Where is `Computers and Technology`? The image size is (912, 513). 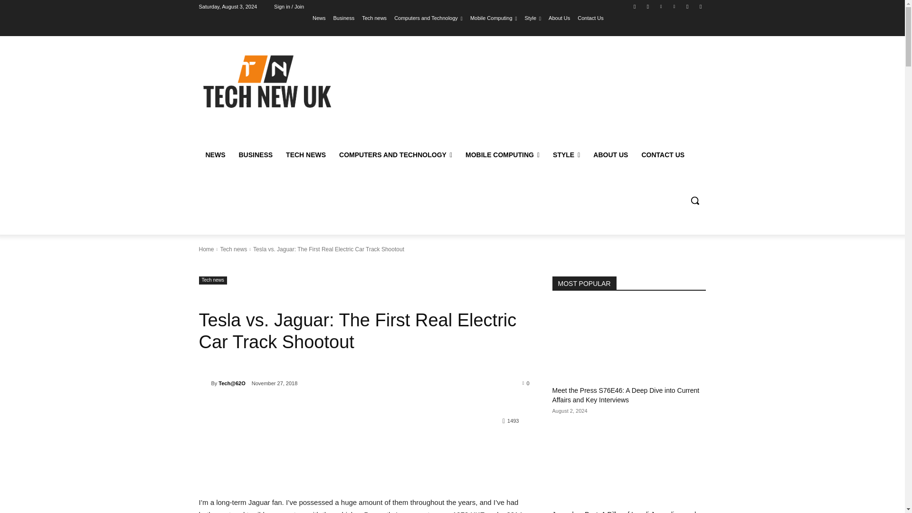 Computers and Technology is located at coordinates (428, 18).